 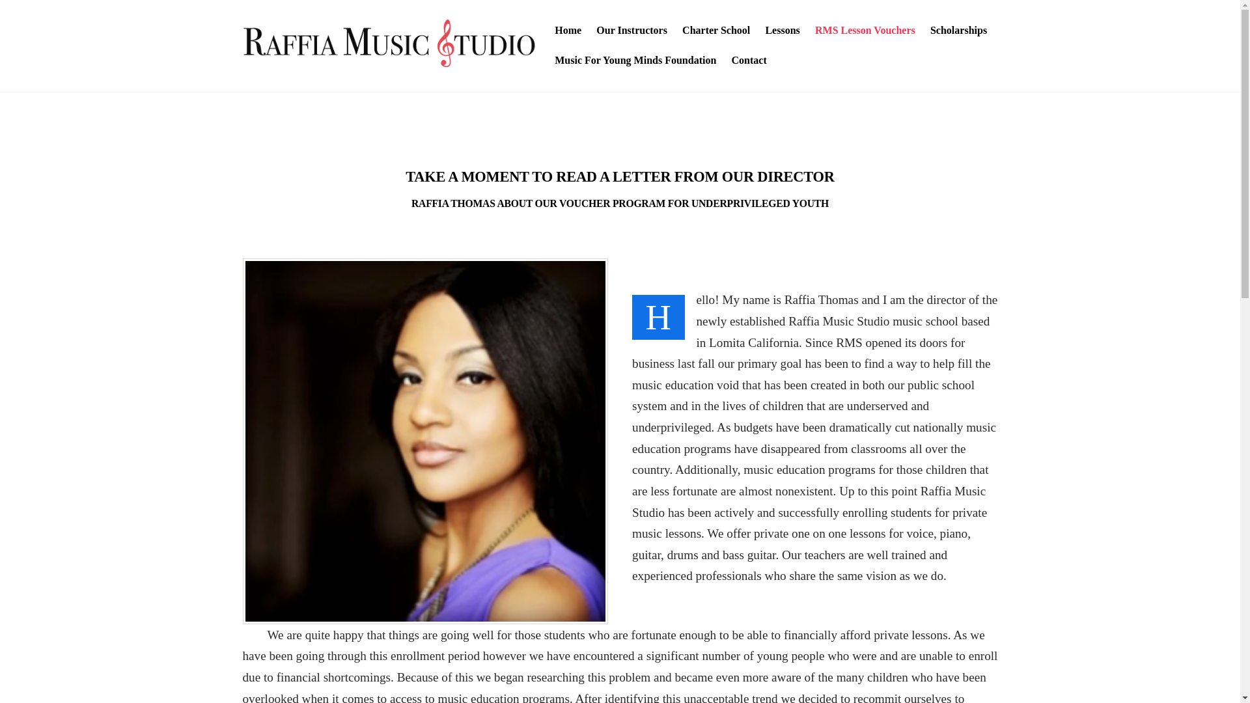 I want to click on Music For Young Minds Foundation, so click(x=635, y=60).